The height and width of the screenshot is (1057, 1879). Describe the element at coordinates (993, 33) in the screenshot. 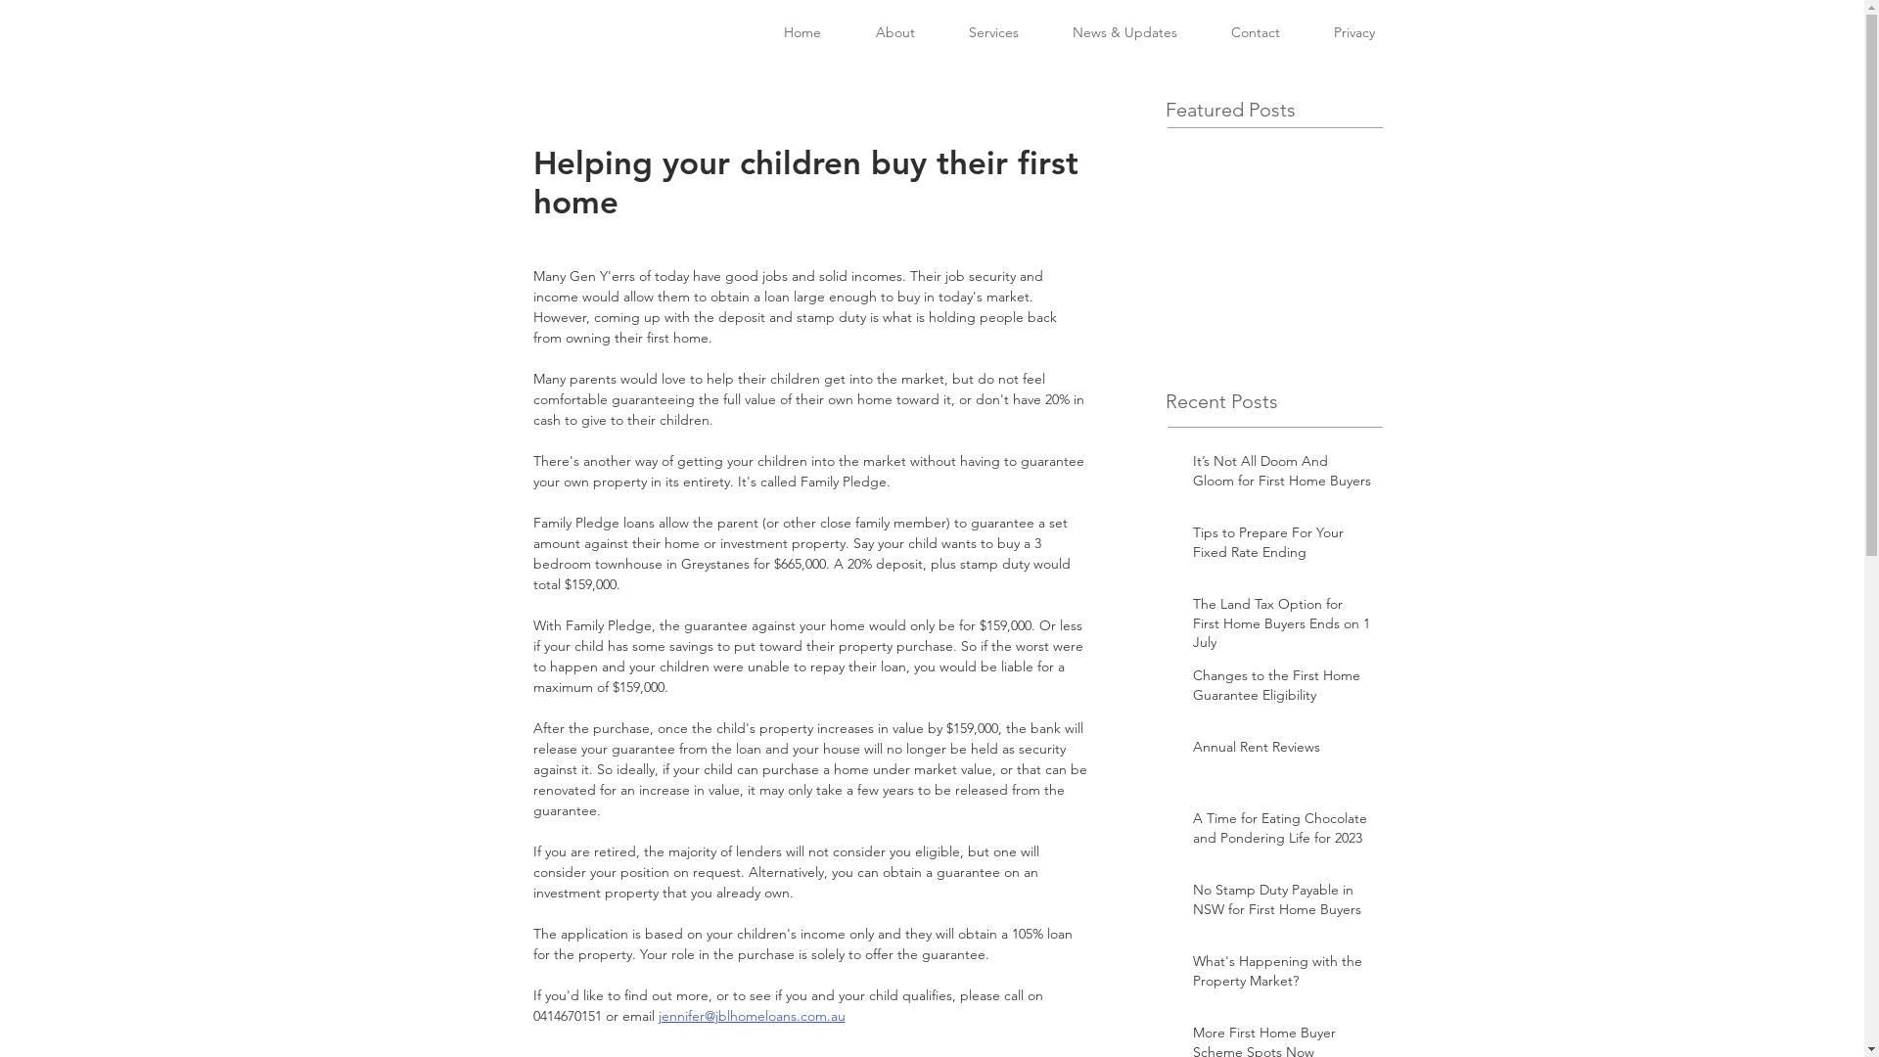

I see `Services` at that location.